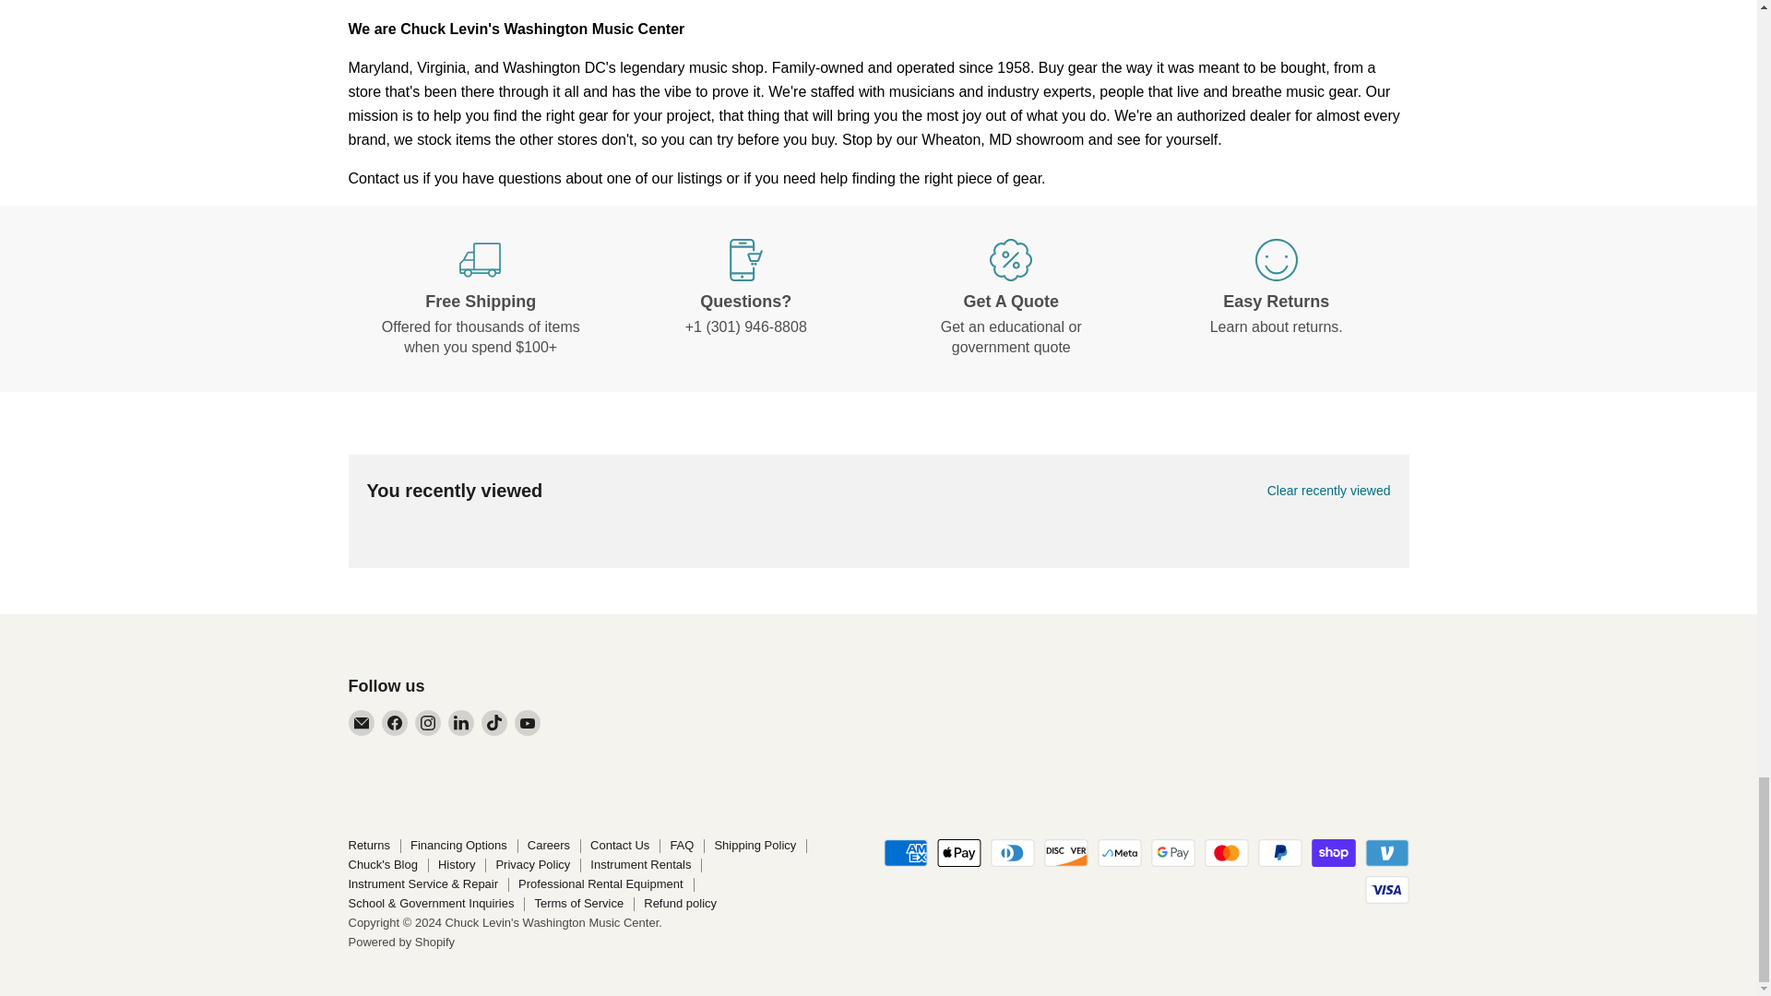 The height and width of the screenshot is (996, 1771). I want to click on LinkedIn, so click(461, 723).